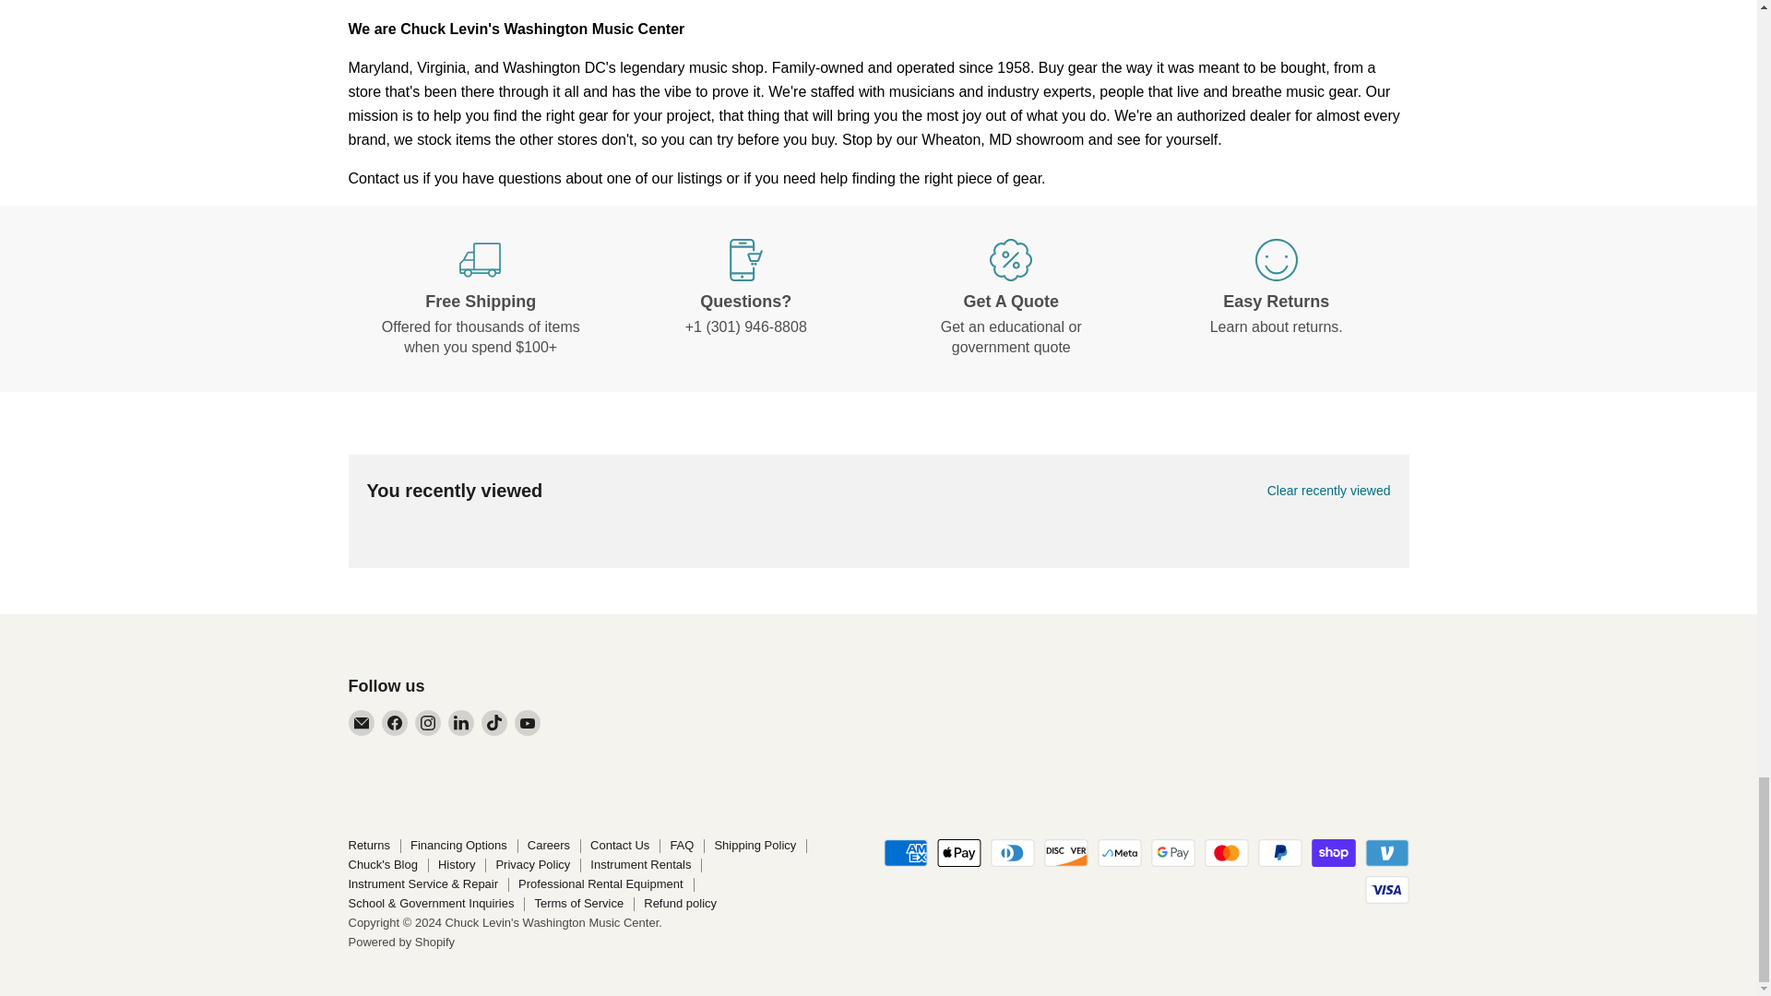 The height and width of the screenshot is (996, 1771). I want to click on LinkedIn, so click(461, 723).